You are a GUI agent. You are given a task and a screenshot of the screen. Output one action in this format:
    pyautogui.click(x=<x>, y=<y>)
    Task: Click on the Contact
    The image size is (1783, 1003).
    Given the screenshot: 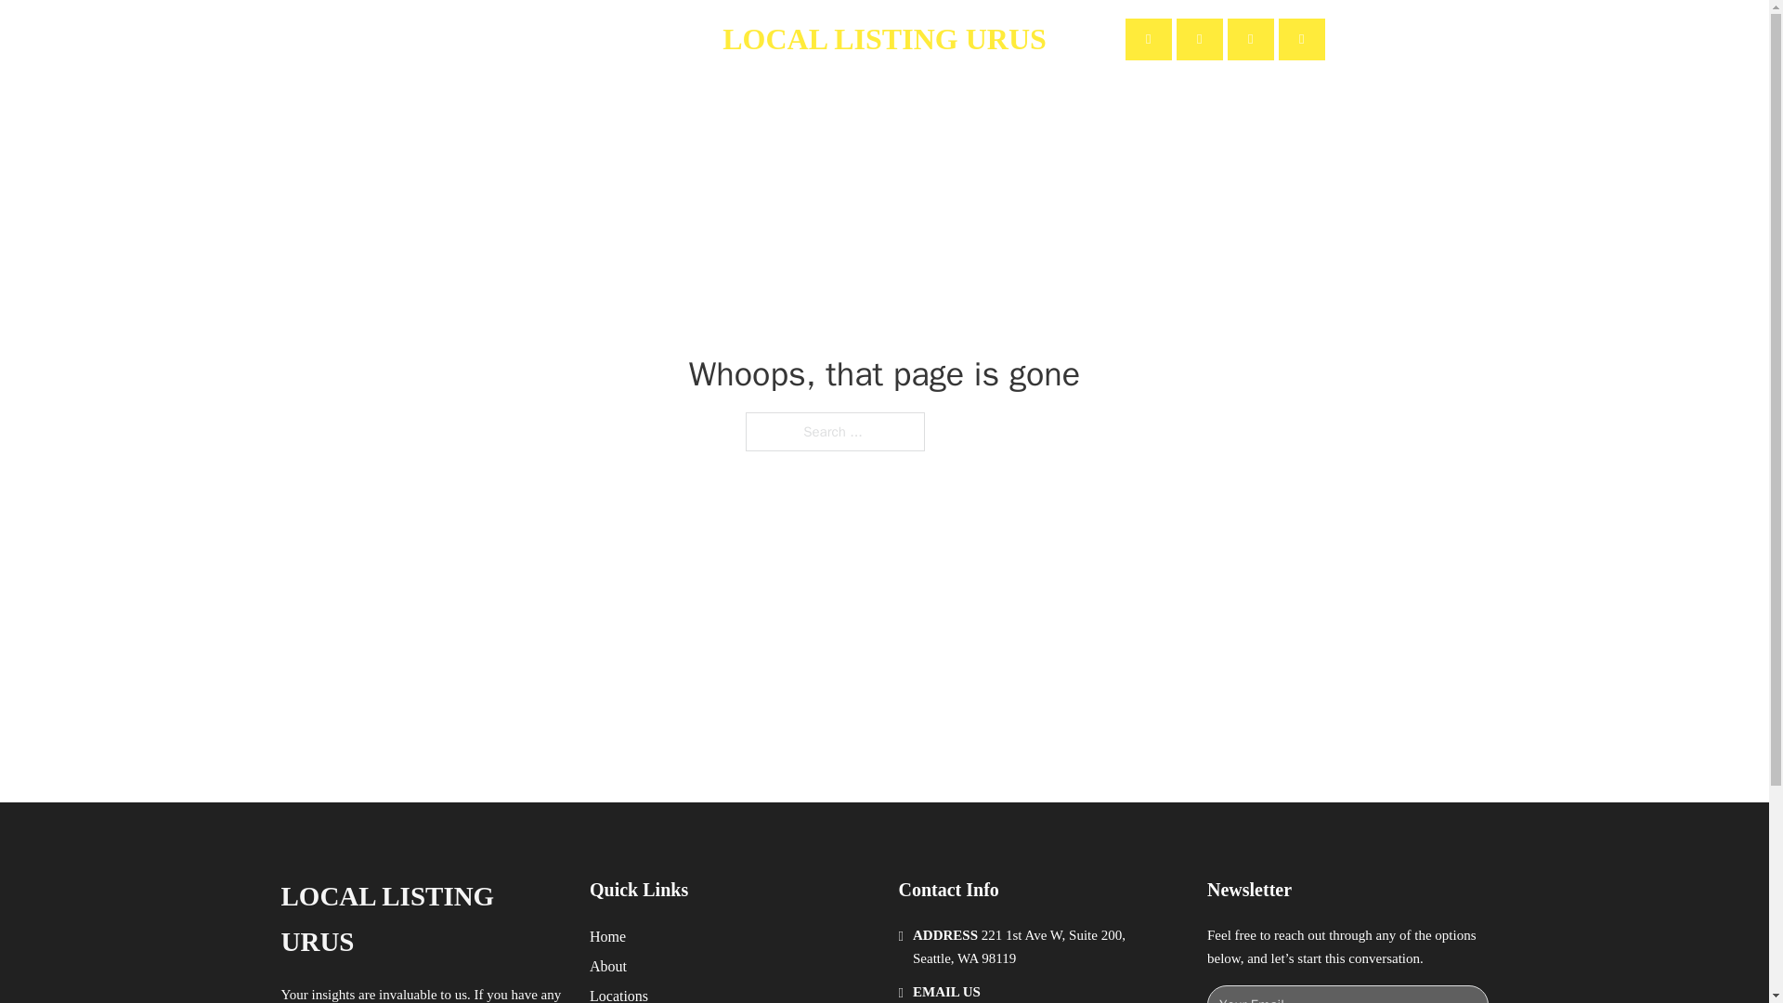 What is the action you would take?
    pyautogui.click(x=614, y=39)
    